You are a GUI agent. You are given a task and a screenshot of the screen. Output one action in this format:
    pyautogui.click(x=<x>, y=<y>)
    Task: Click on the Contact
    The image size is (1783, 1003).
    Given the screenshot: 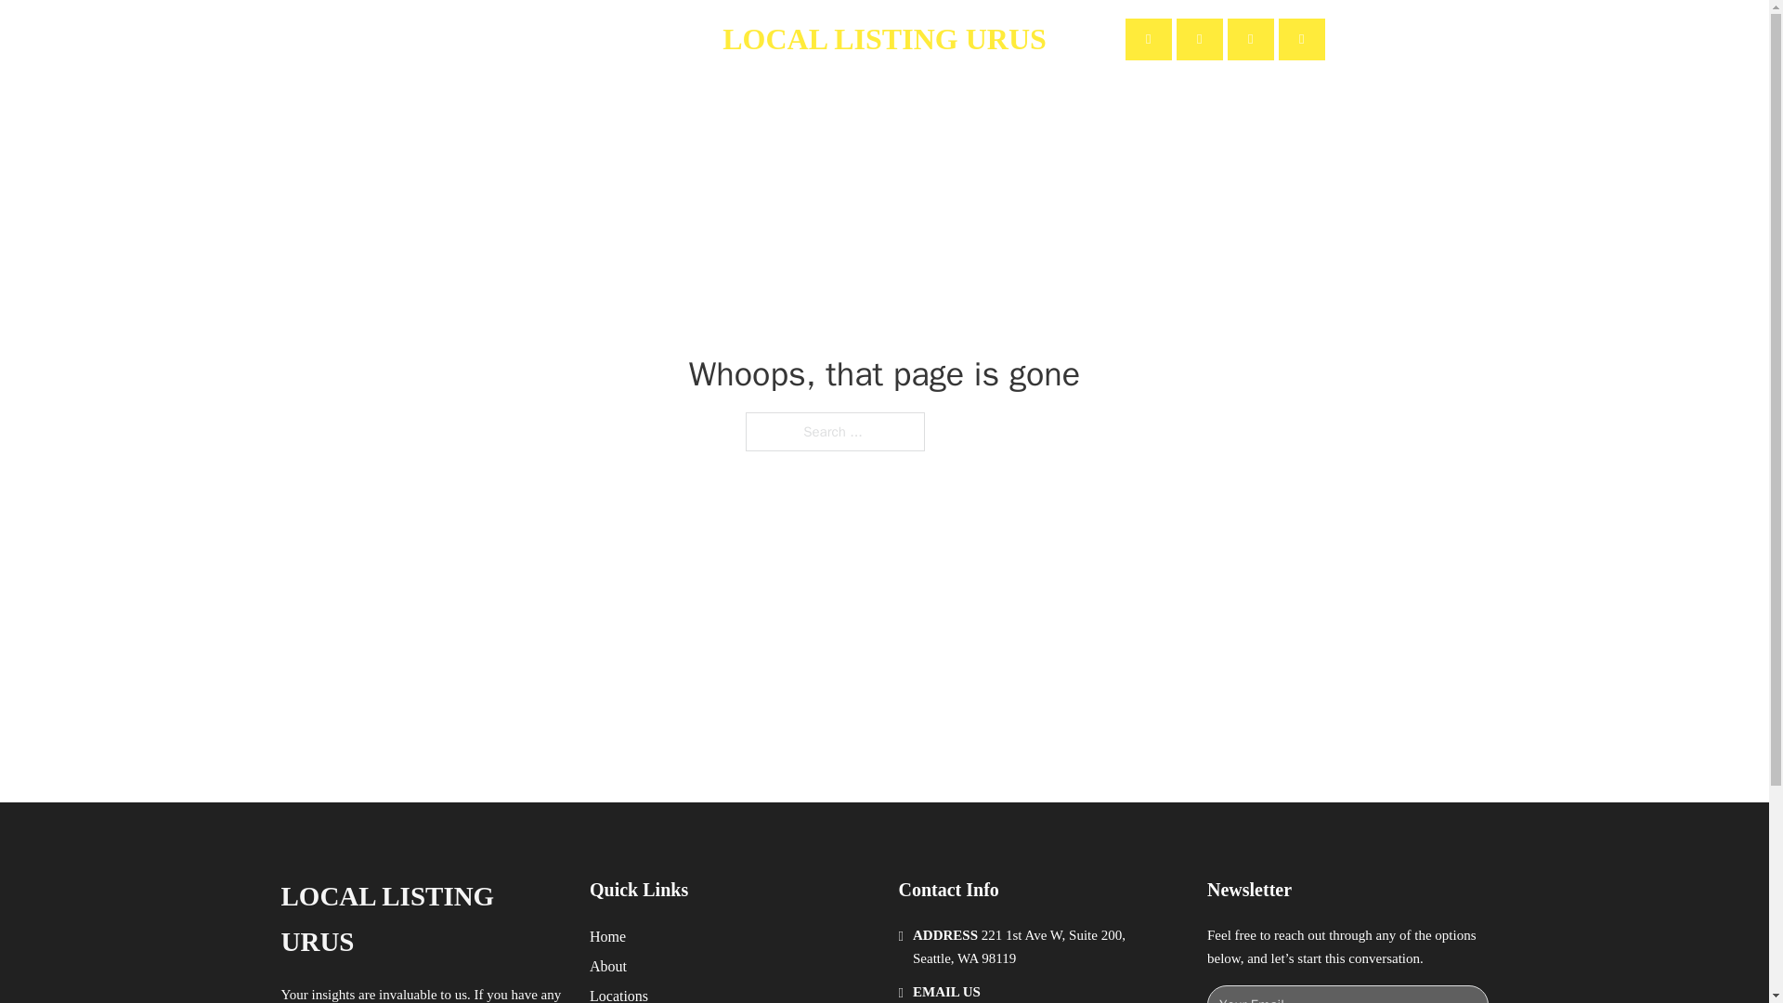 What is the action you would take?
    pyautogui.click(x=614, y=39)
    